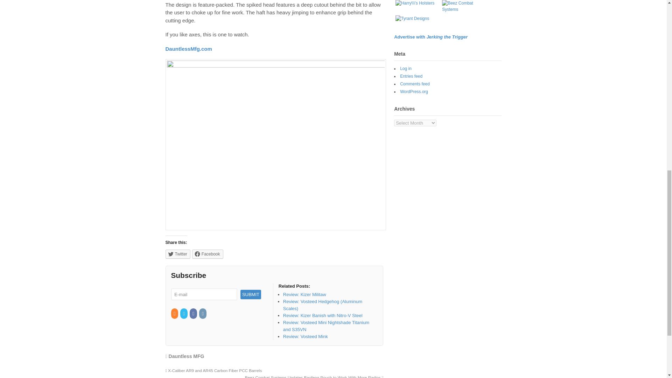  I want to click on RSS, so click(174, 314).